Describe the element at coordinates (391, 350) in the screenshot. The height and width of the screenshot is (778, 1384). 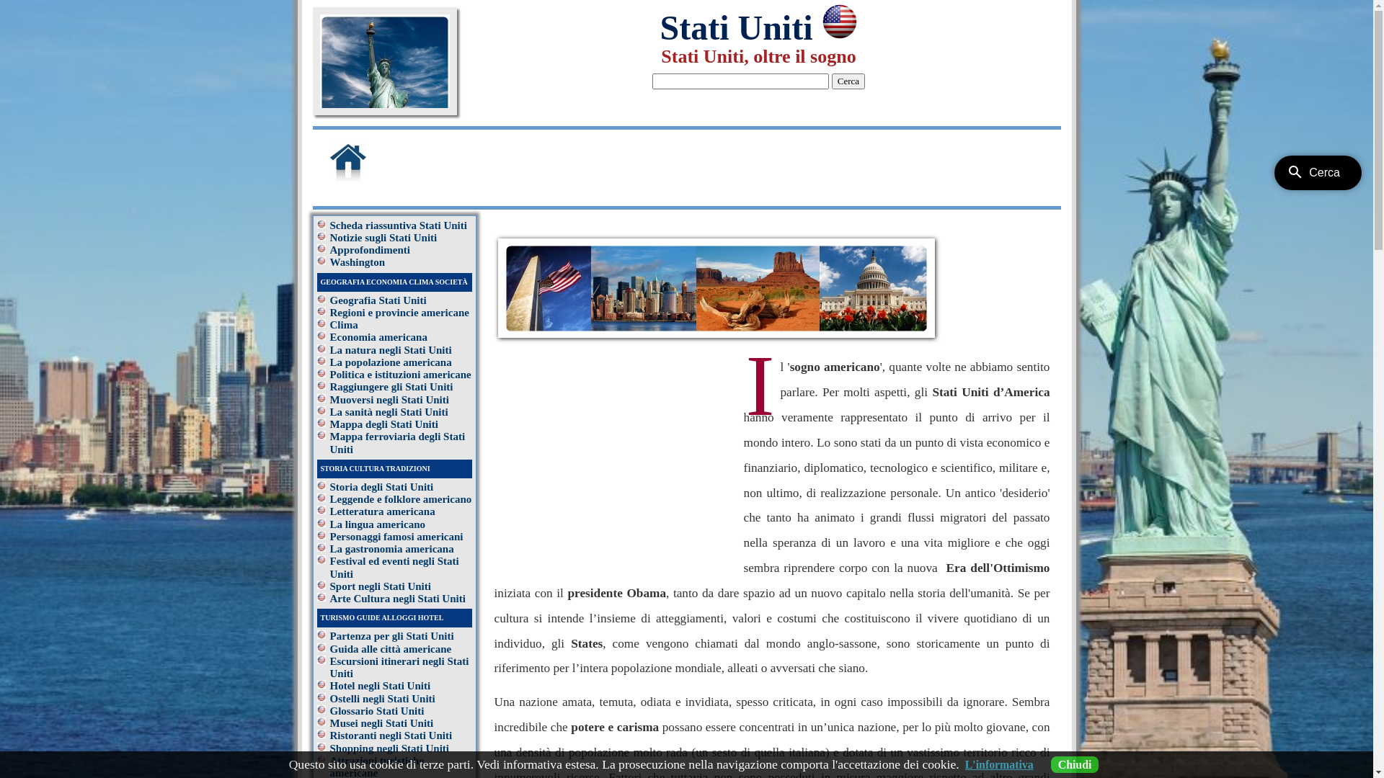
I see `La natura negli Stati Uniti` at that location.